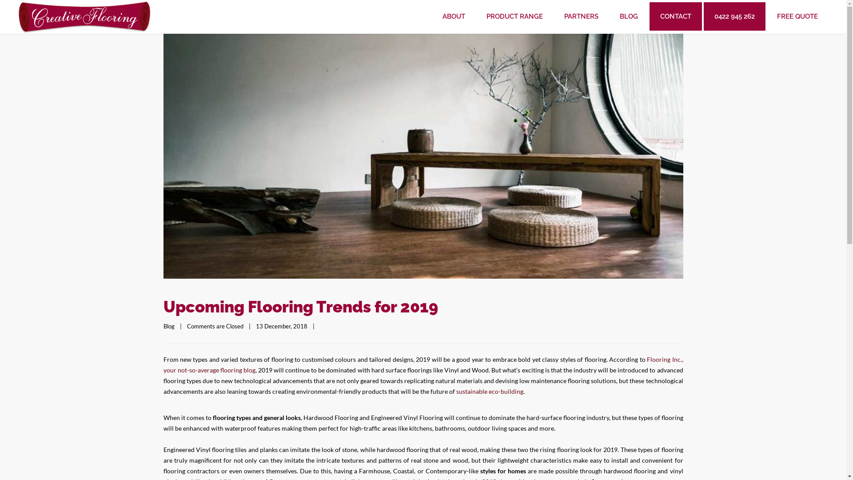 The image size is (853, 480). What do you see at coordinates (581, 16) in the screenshot?
I see `PARTNERS` at bounding box center [581, 16].